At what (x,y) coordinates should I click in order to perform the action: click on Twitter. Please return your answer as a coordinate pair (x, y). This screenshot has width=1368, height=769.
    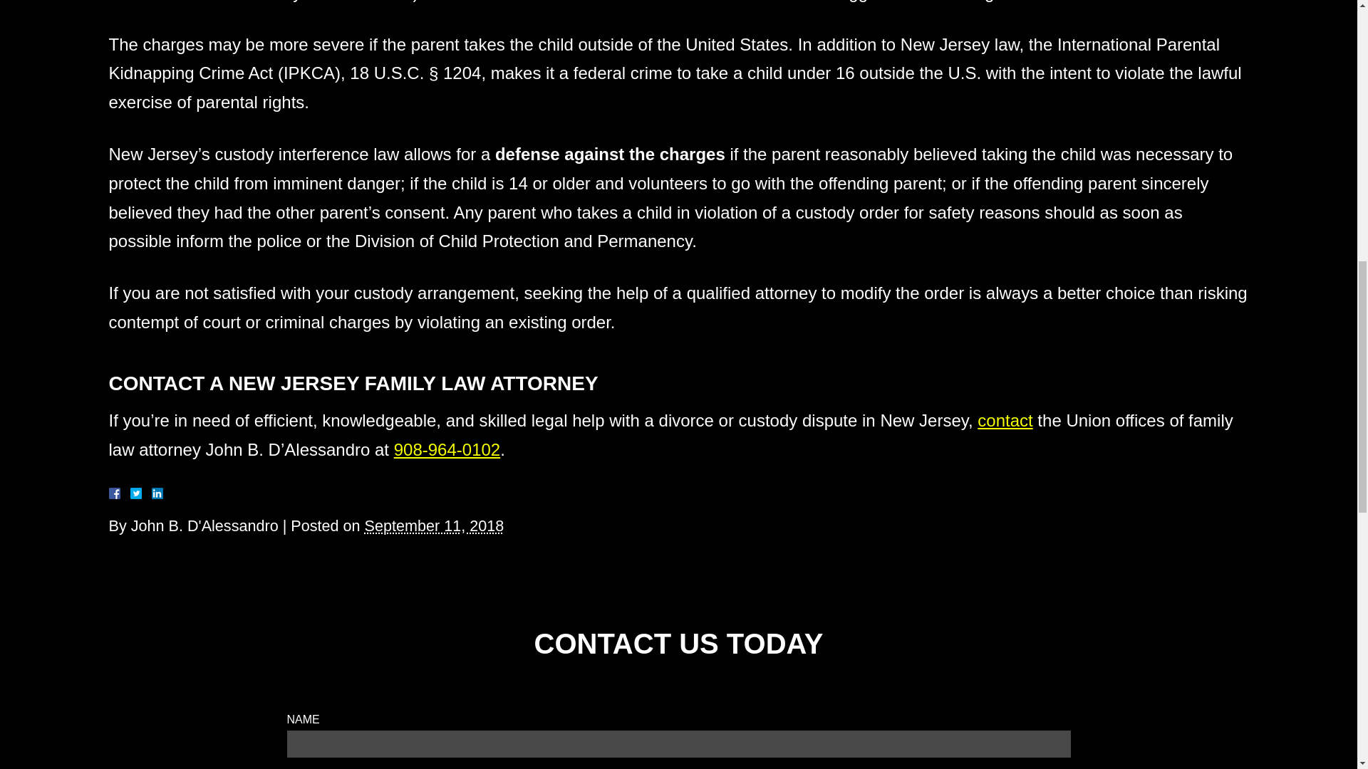
    Looking at the image, I should click on (141, 493).